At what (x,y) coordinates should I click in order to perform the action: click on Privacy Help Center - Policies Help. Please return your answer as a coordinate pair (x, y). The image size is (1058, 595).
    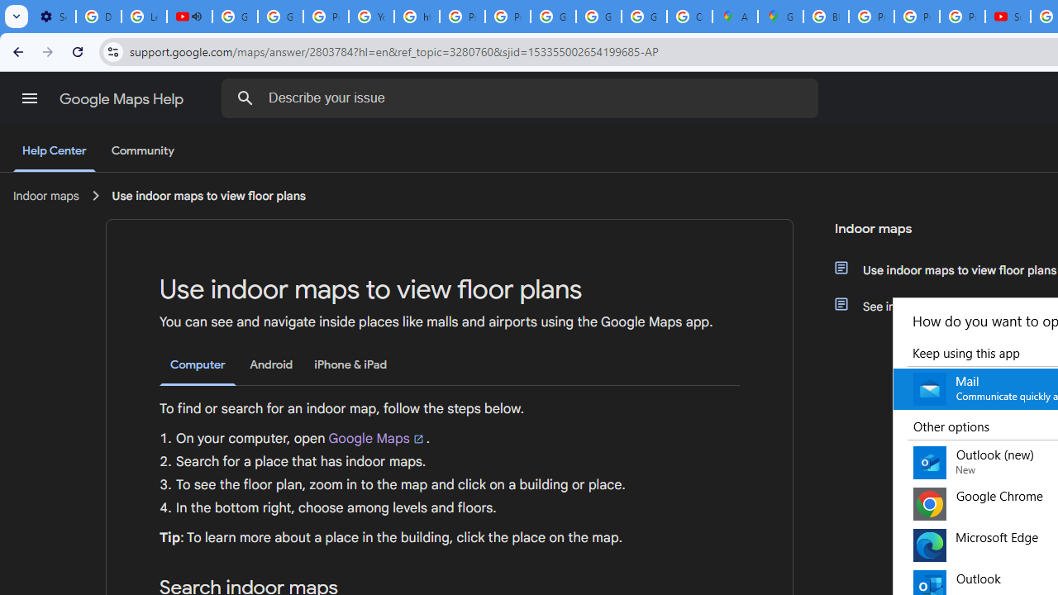
    Looking at the image, I should click on (326, 17).